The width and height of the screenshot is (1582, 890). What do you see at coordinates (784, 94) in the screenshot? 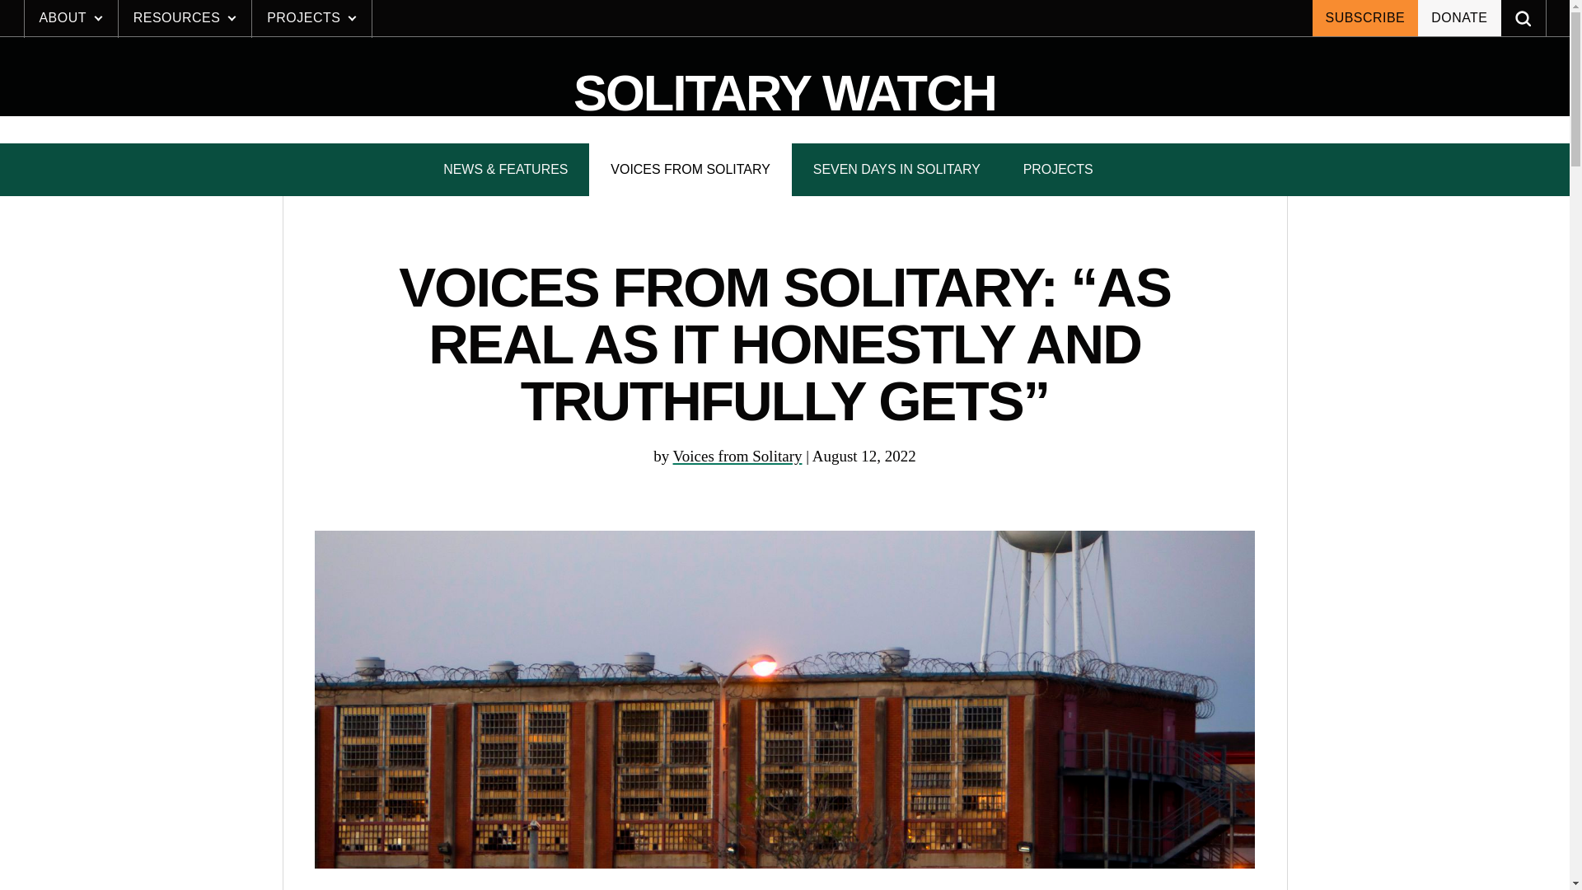
I see `Voices from Solitary` at bounding box center [784, 94].